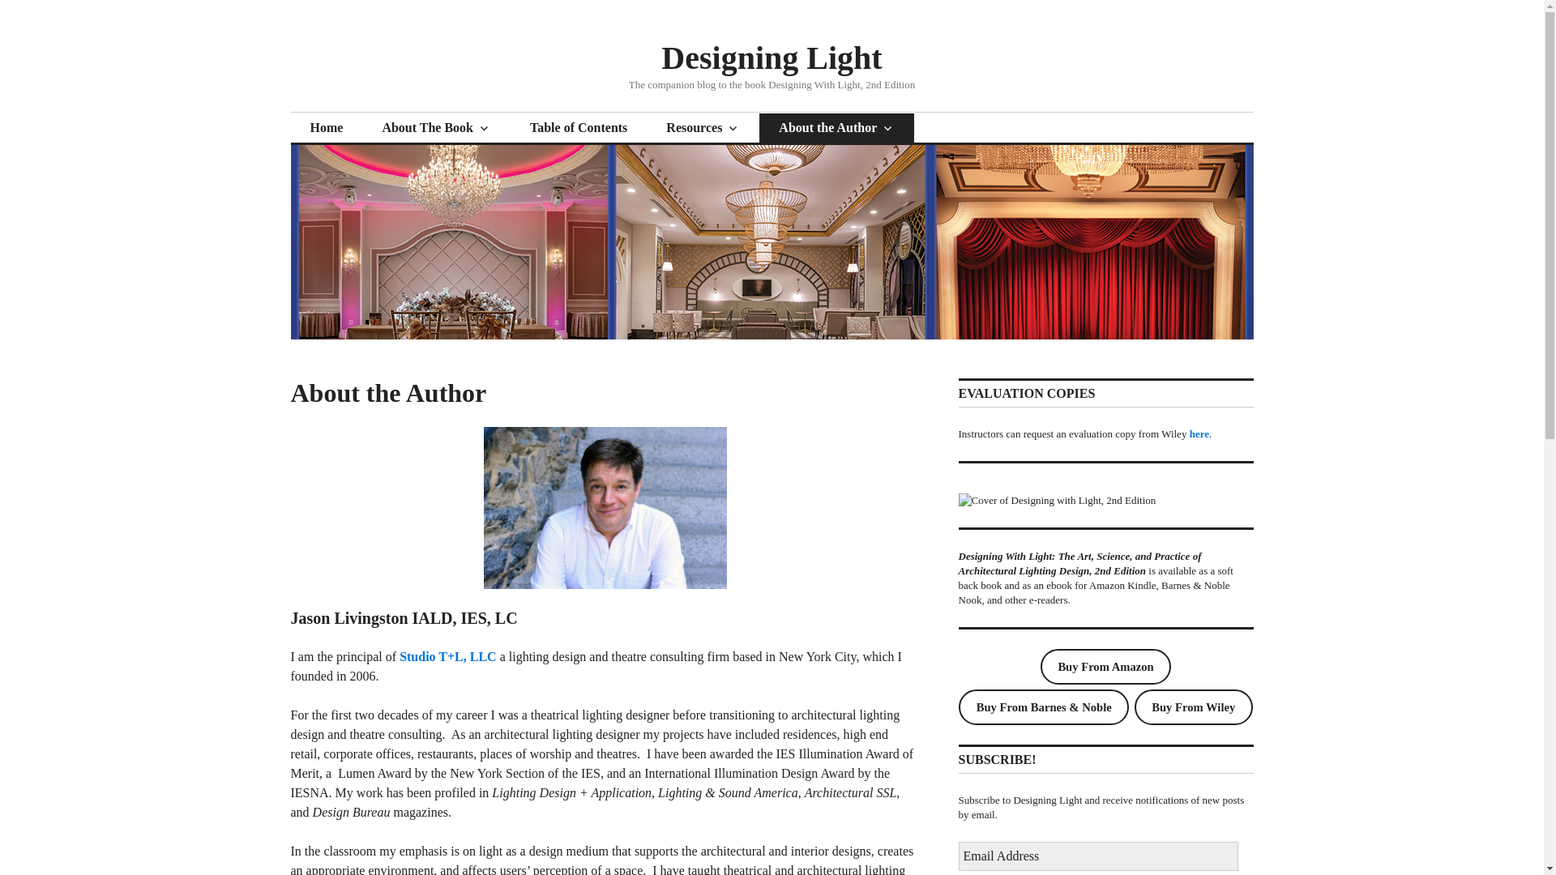  I want to click on Table of Contents, so click(579, 128).